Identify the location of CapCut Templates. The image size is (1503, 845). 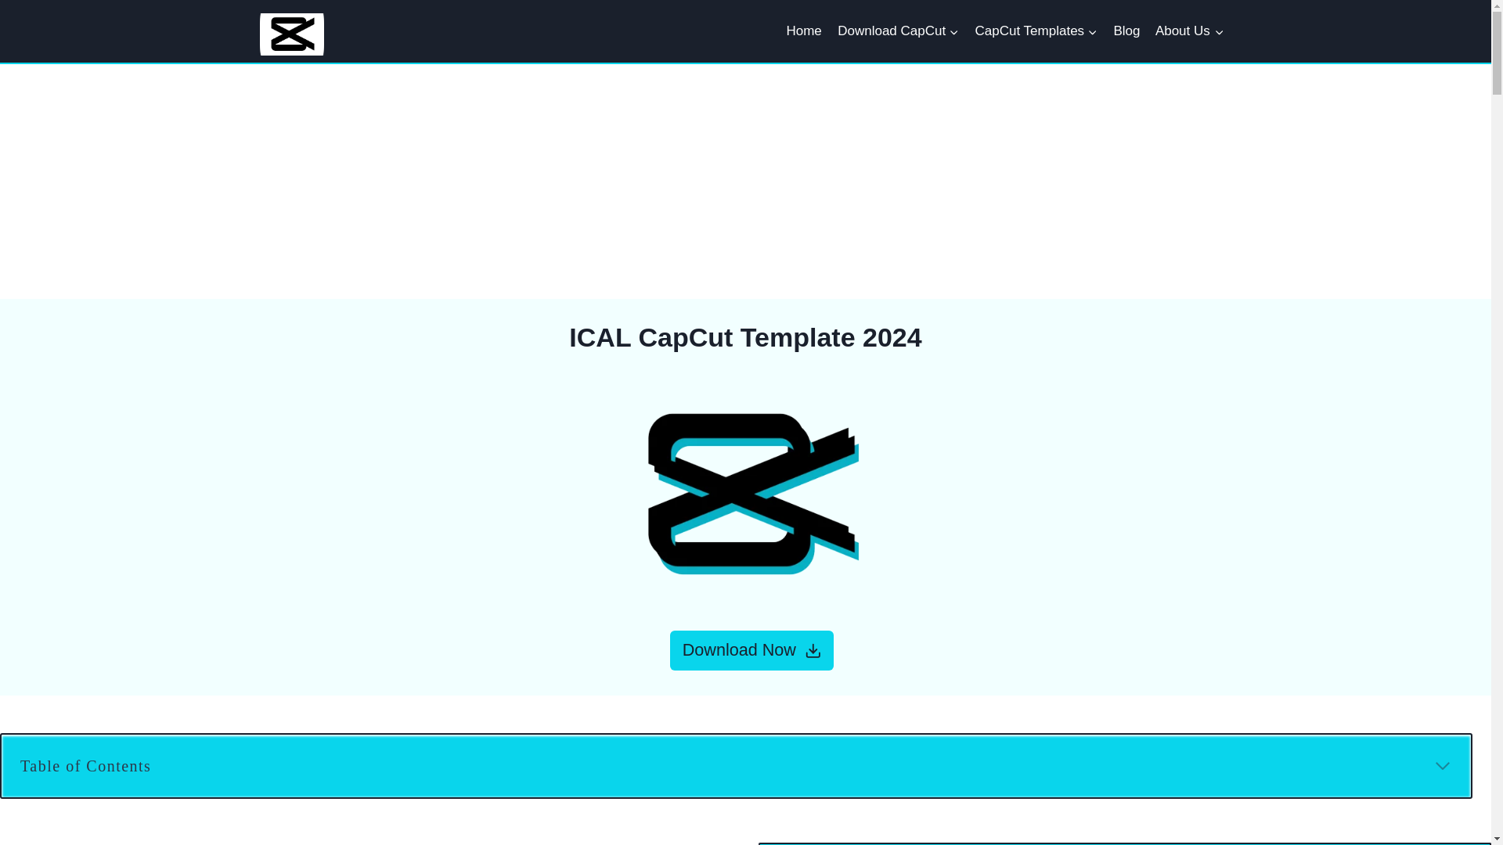
(1035, 31).